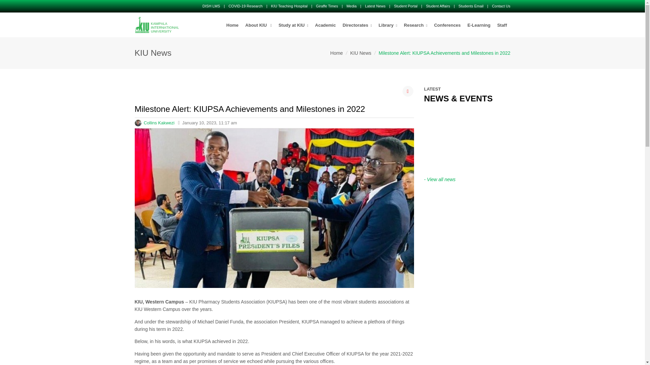  I want to click on DISH LMS, so click(211, 6).